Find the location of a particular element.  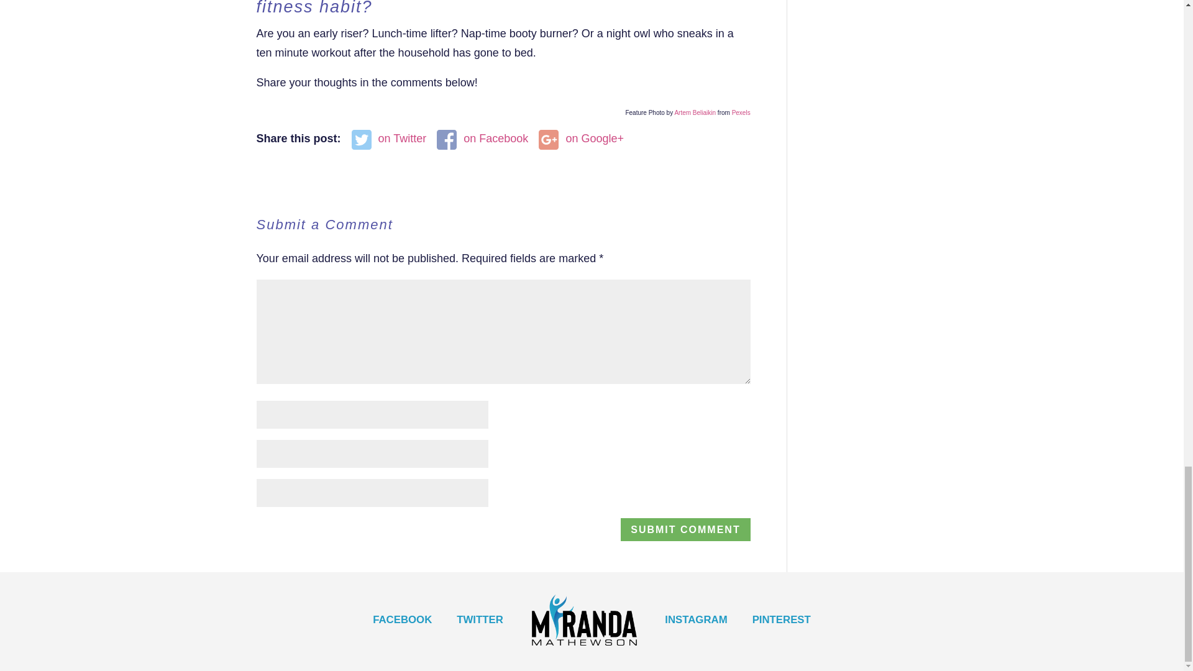

on Facebook is located at coordinates (482, 139).